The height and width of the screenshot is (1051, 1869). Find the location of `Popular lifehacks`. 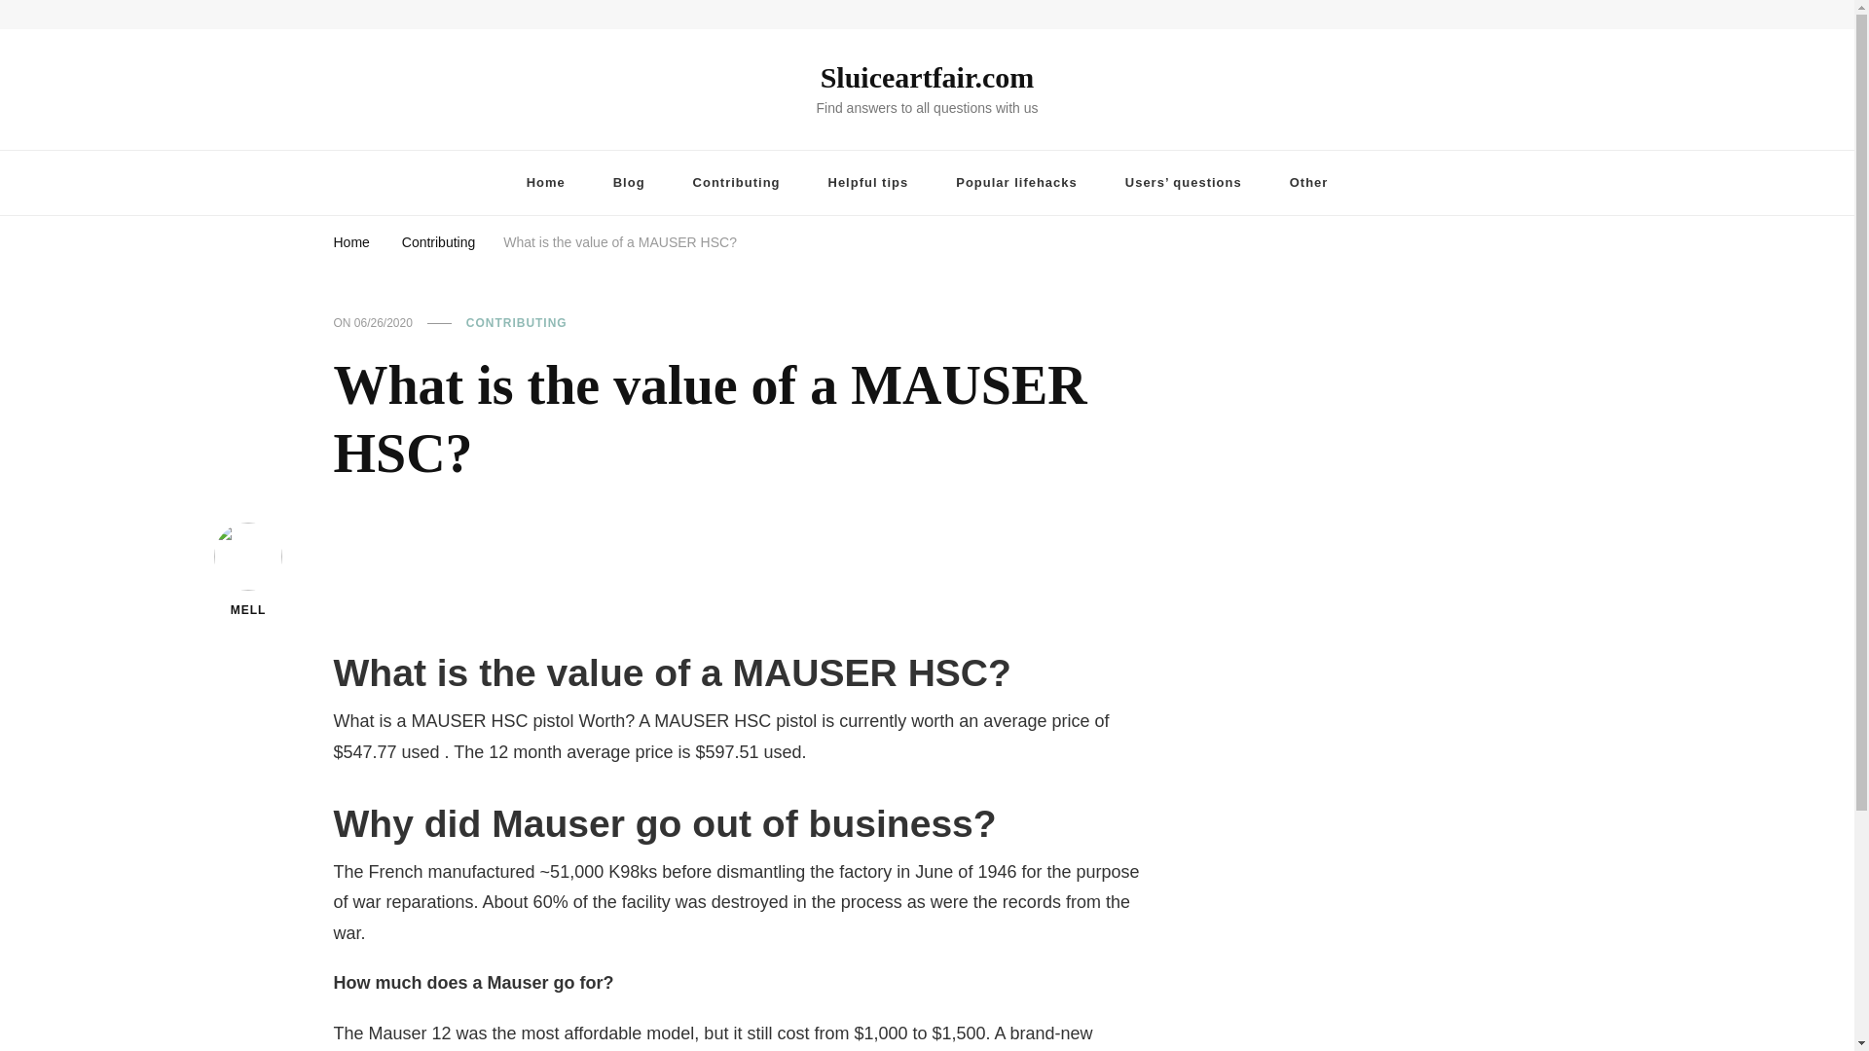

Popular lifehacks is located at coordinates (1016, 183).